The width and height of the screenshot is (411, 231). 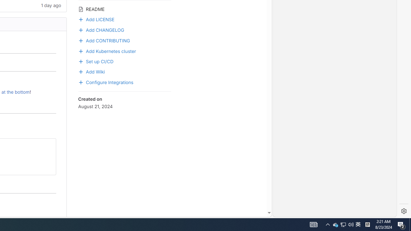 What do you see at coordinates (81, 72) in the screenshot?
I see `Class: s16 gl-mr-3` at bounding box center [81, 72].